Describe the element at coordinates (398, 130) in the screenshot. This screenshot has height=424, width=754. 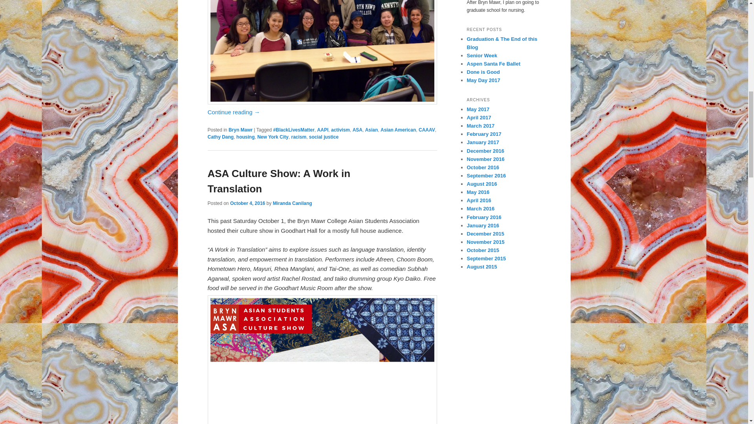
I see `Asian American` at that location.